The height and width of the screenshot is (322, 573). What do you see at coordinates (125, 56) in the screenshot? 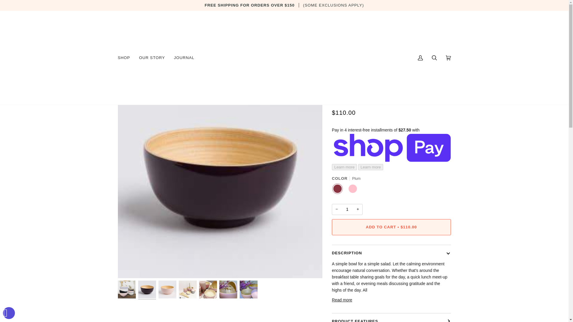
I see `Back to the frontpage` at bounding box center [125, 56].